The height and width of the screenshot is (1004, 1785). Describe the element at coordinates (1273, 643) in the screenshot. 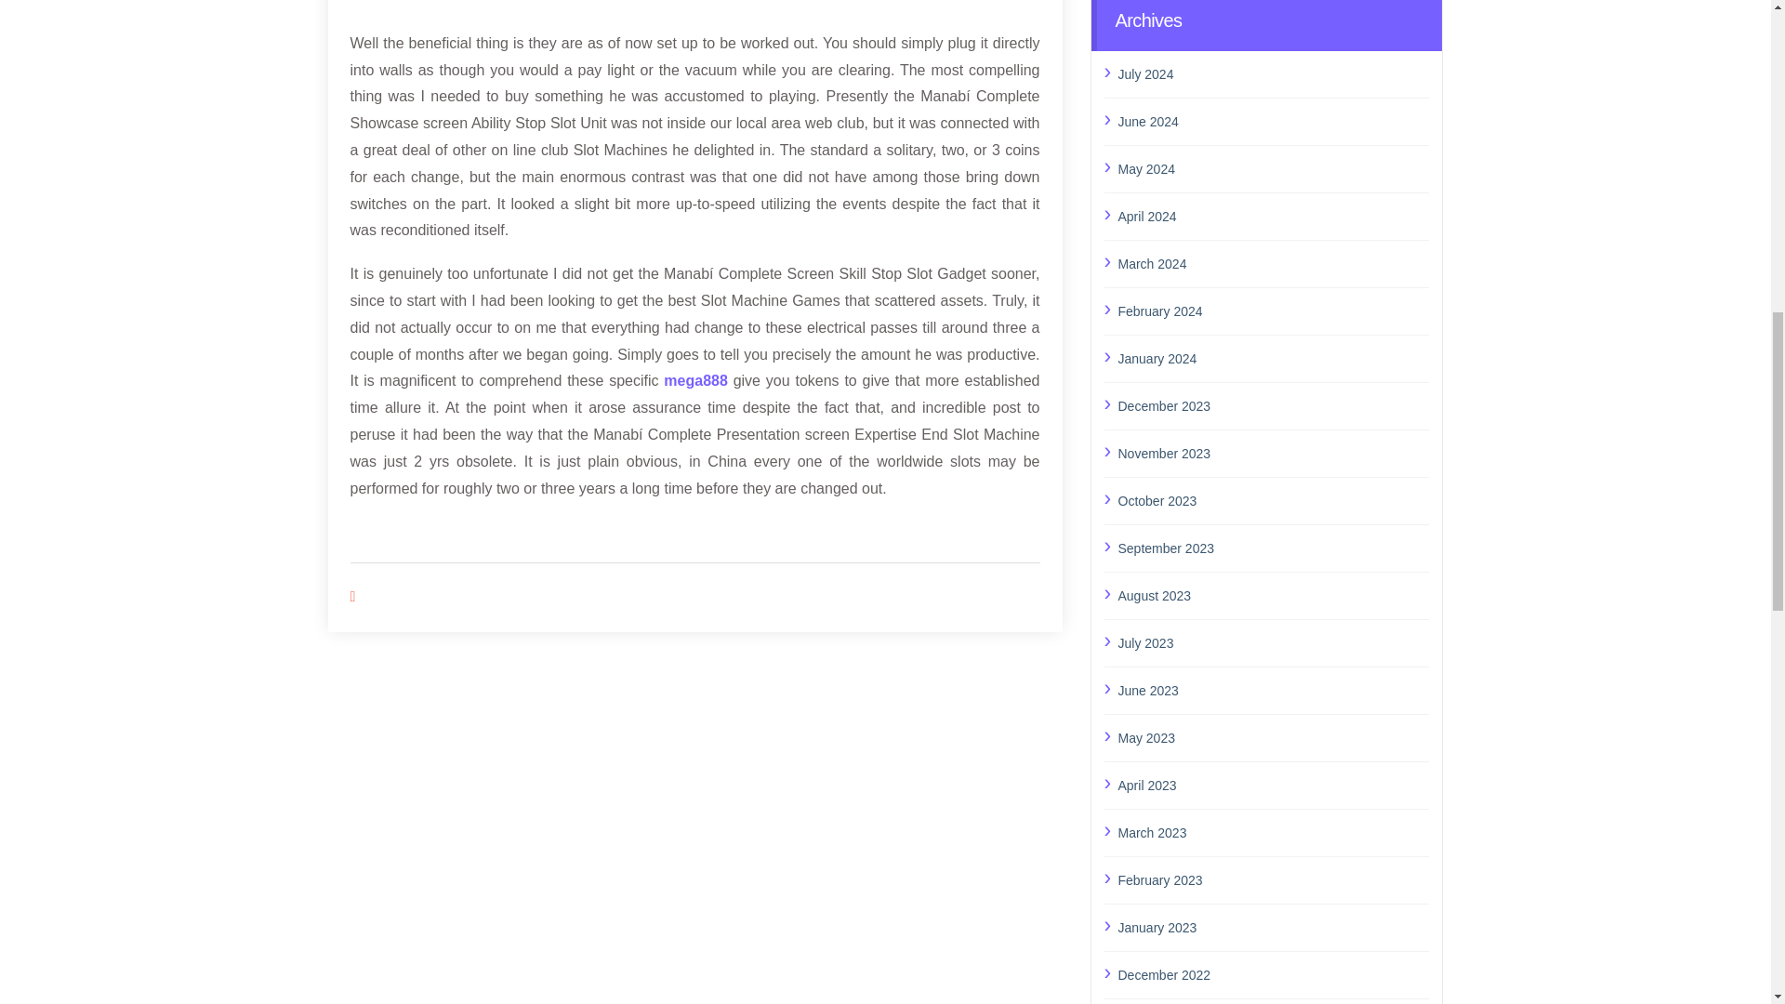

I see `July 2023` at that location.